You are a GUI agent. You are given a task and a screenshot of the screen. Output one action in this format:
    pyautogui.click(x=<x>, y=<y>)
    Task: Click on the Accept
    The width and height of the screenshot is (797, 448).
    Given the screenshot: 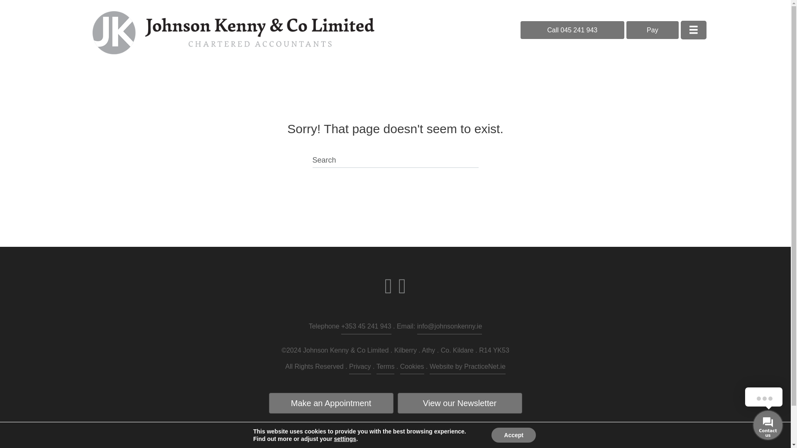 What is the action you would take?
    pyautogui.click(x=513, y=435)
    